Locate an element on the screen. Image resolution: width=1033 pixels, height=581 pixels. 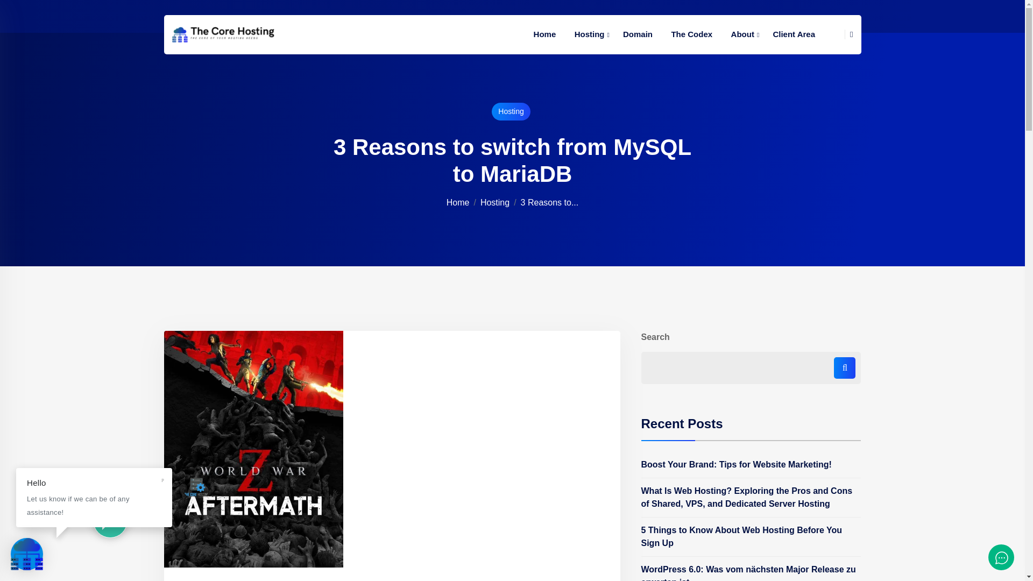
Home is located at coordinates (544, 34).